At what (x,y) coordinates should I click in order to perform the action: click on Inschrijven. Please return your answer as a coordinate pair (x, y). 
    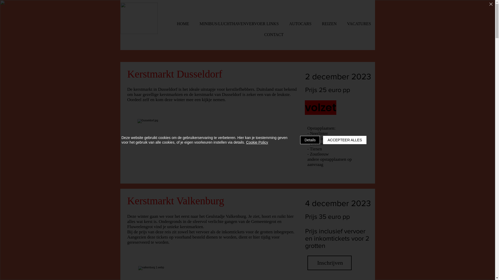
    Looking at the image, I should click on (329, 263).